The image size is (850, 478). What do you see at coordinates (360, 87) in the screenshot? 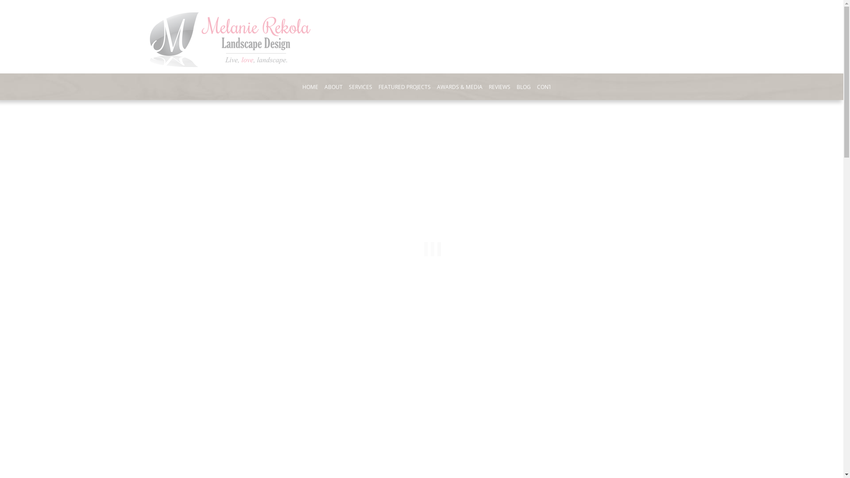
I see `SERVICES` at bounding box center [360, 87].